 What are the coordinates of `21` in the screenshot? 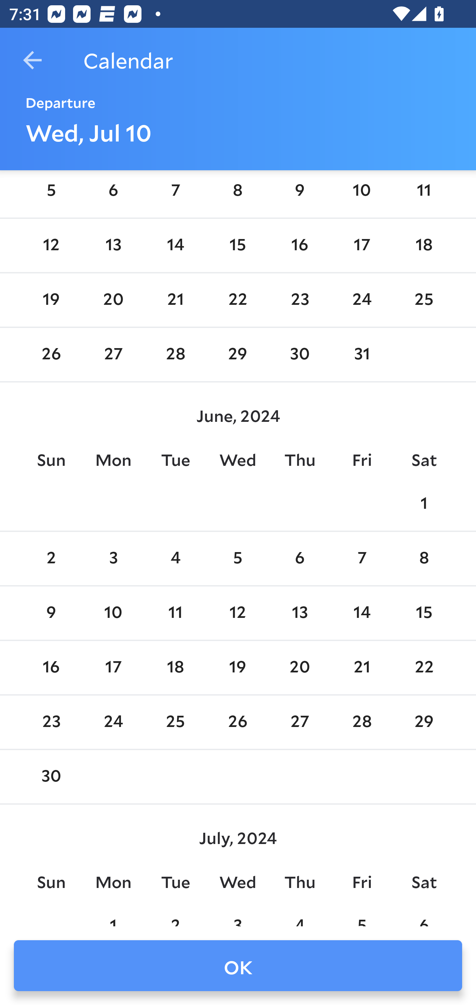 It's located at (362, 668).